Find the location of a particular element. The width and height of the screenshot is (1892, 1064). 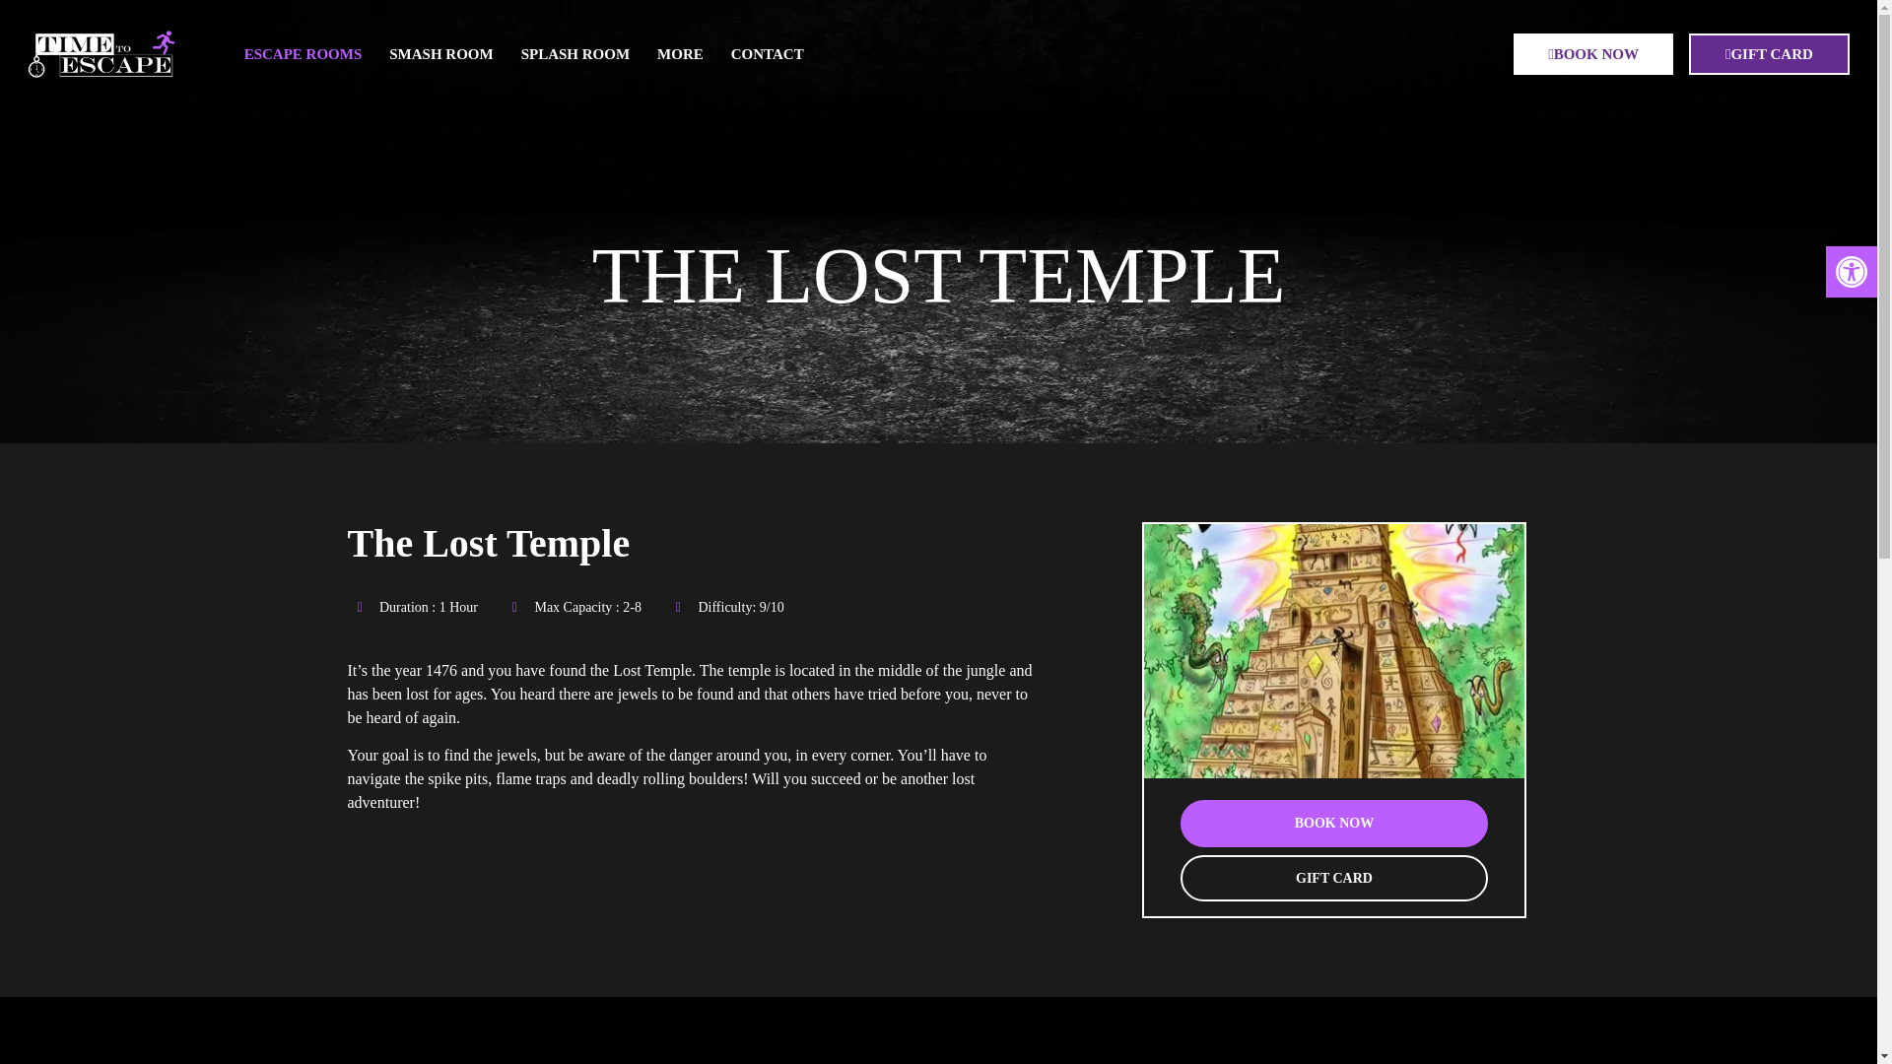

GIFT CARD is located at coordinates (1770, 53).